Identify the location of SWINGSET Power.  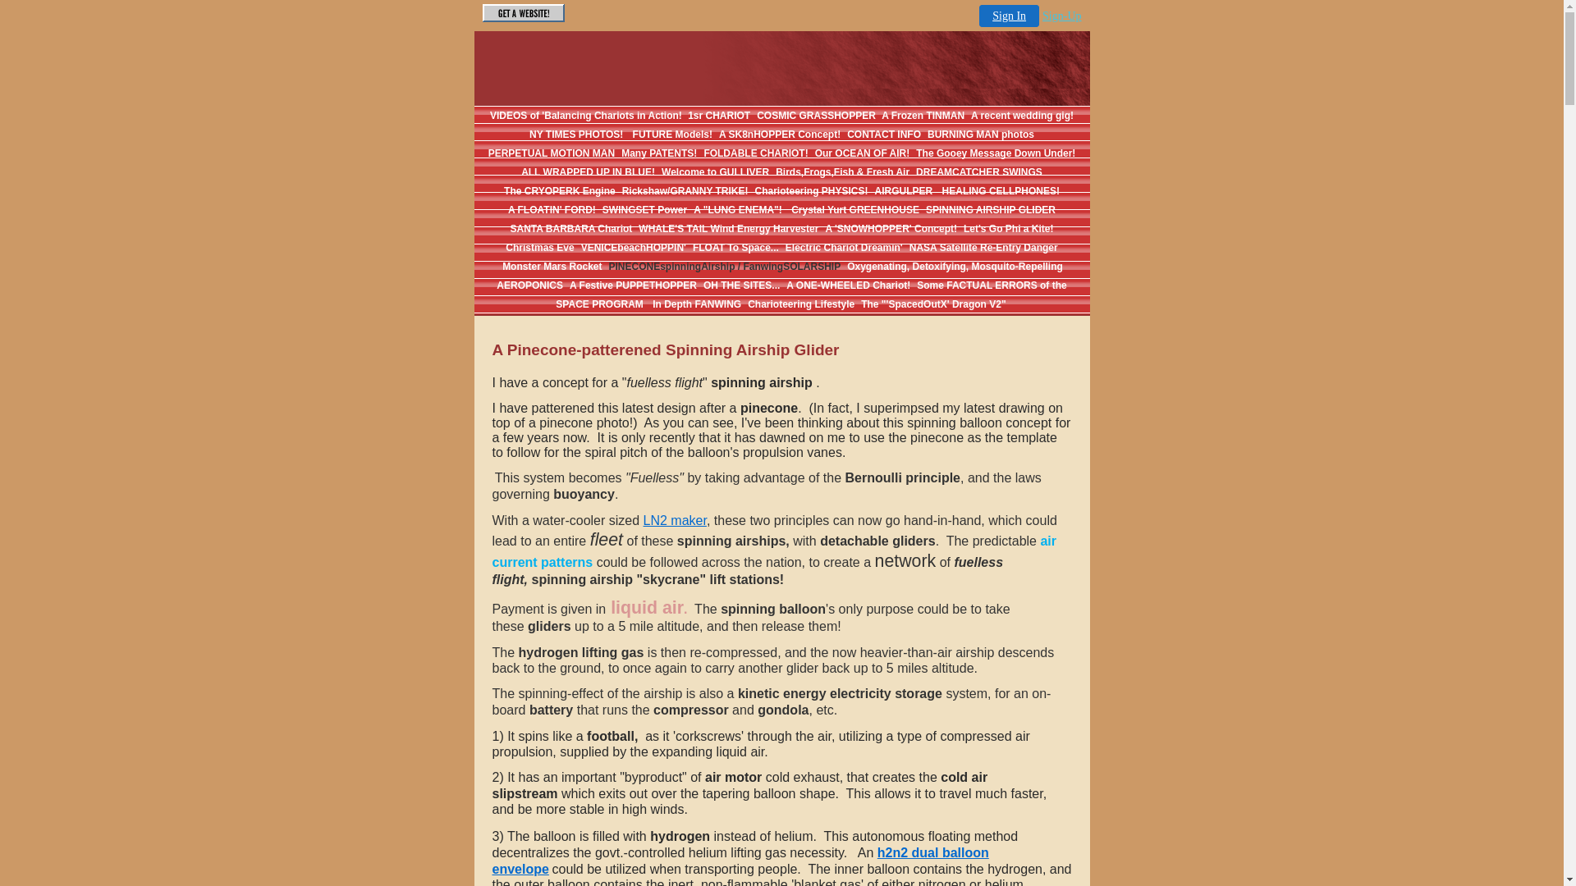
(645, 210).